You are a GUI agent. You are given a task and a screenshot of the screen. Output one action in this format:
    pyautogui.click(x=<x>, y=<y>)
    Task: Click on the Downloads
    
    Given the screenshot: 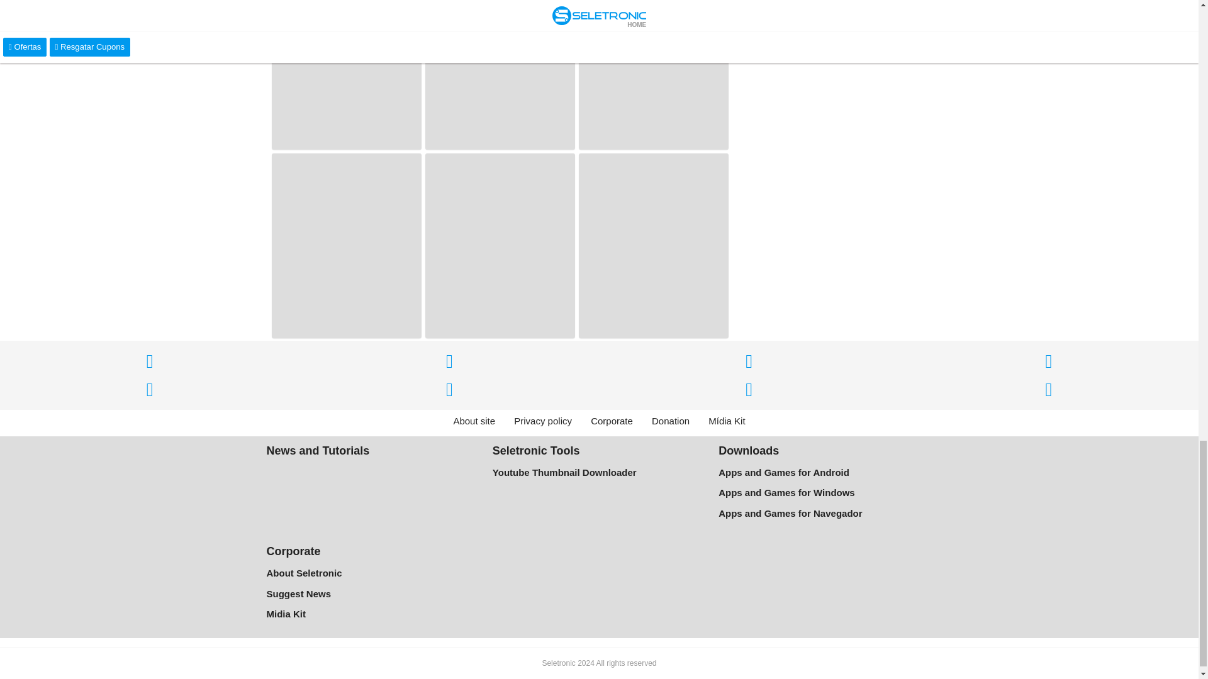 What is the action you would take?
    pyautogui.click(x=749, y=450)
    